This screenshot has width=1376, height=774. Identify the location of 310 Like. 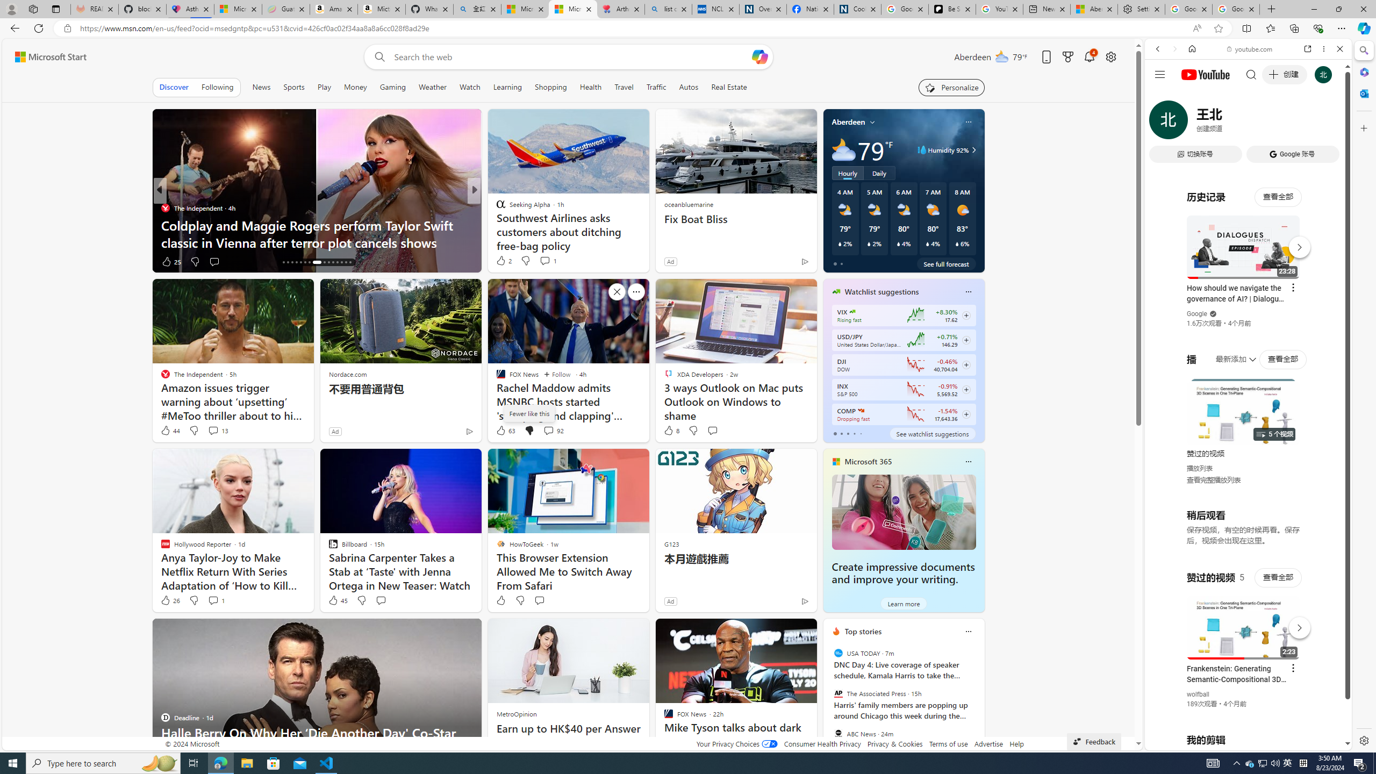
(503, 261).